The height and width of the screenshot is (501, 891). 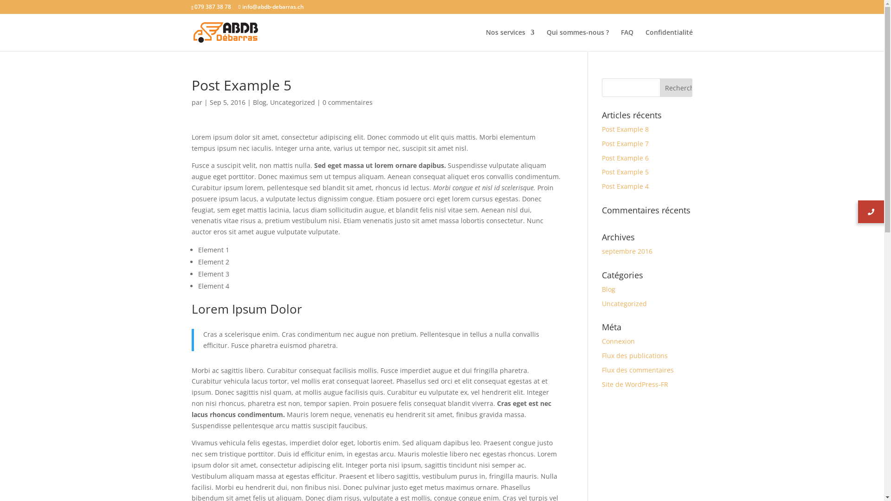 I want to click on Flux des publications, so click(x=635, y=355).